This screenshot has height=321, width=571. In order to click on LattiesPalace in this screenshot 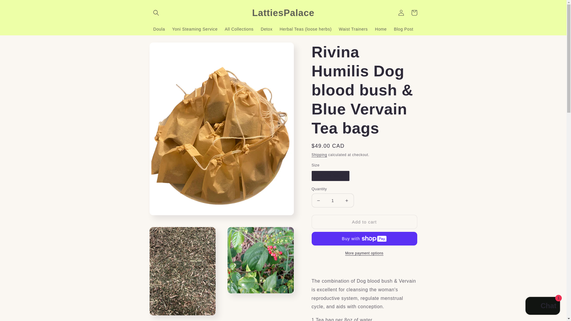, I will do `click(283, 12)`.